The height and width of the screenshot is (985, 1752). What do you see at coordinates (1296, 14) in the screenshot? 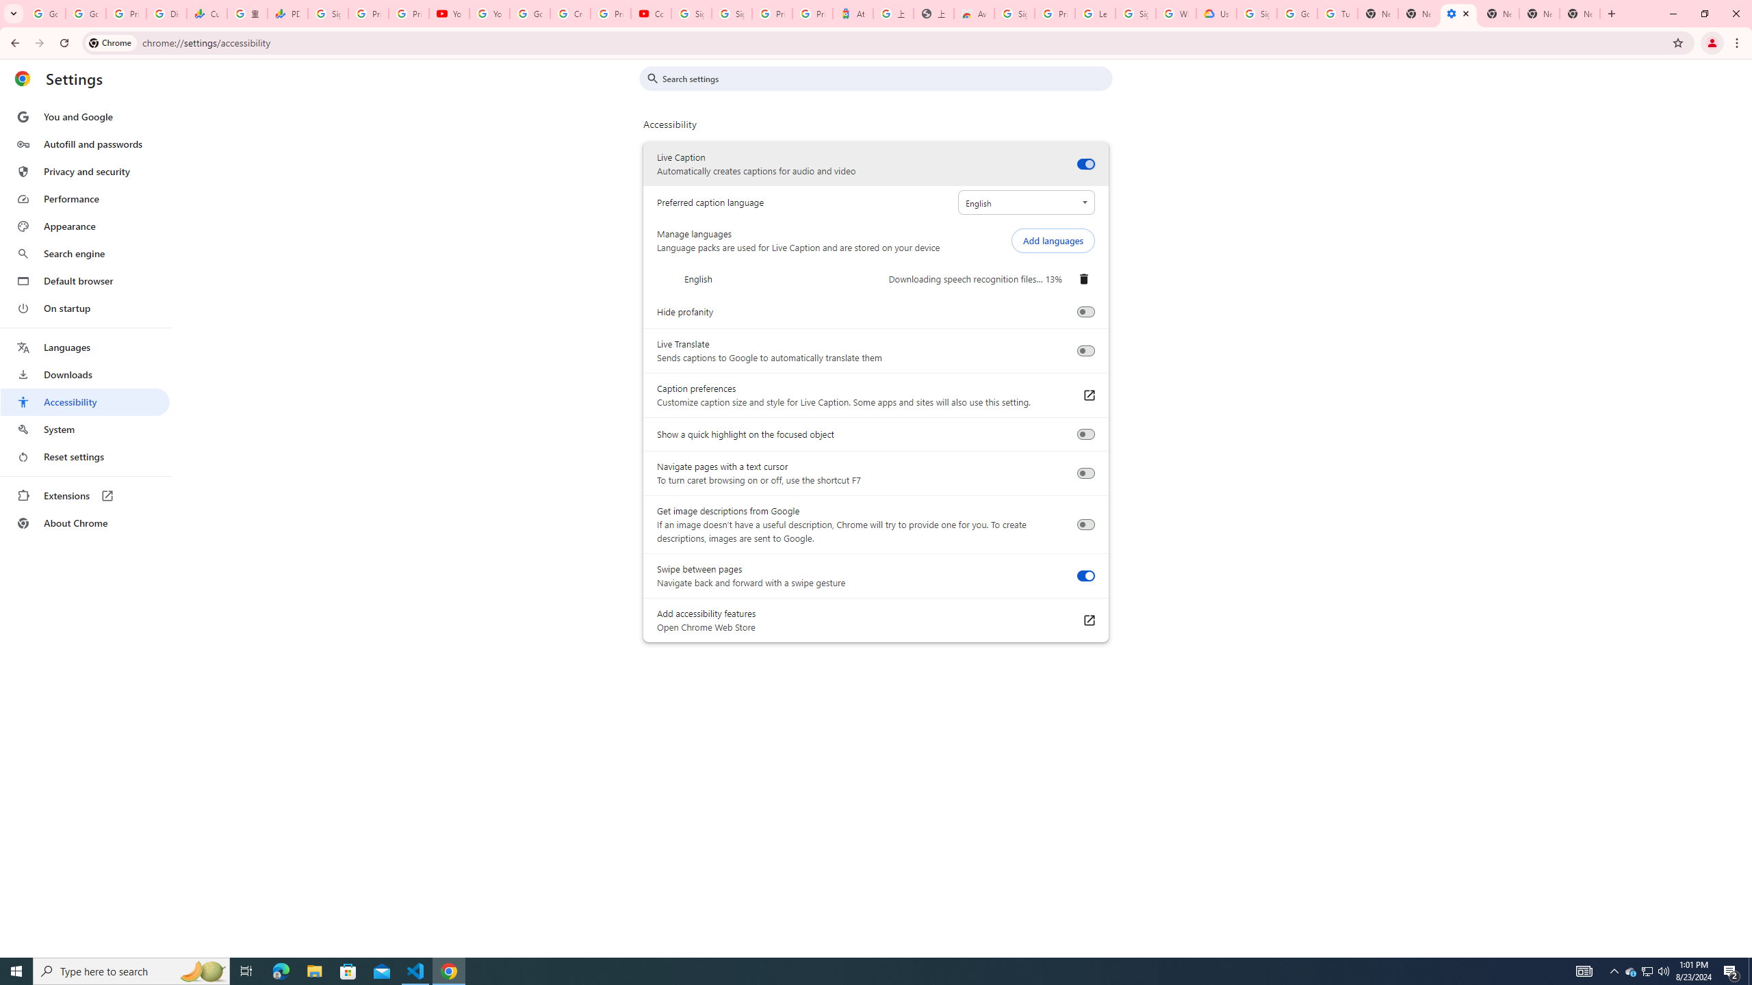
I see `Google Account Help` at bounding box center [1296, 14].